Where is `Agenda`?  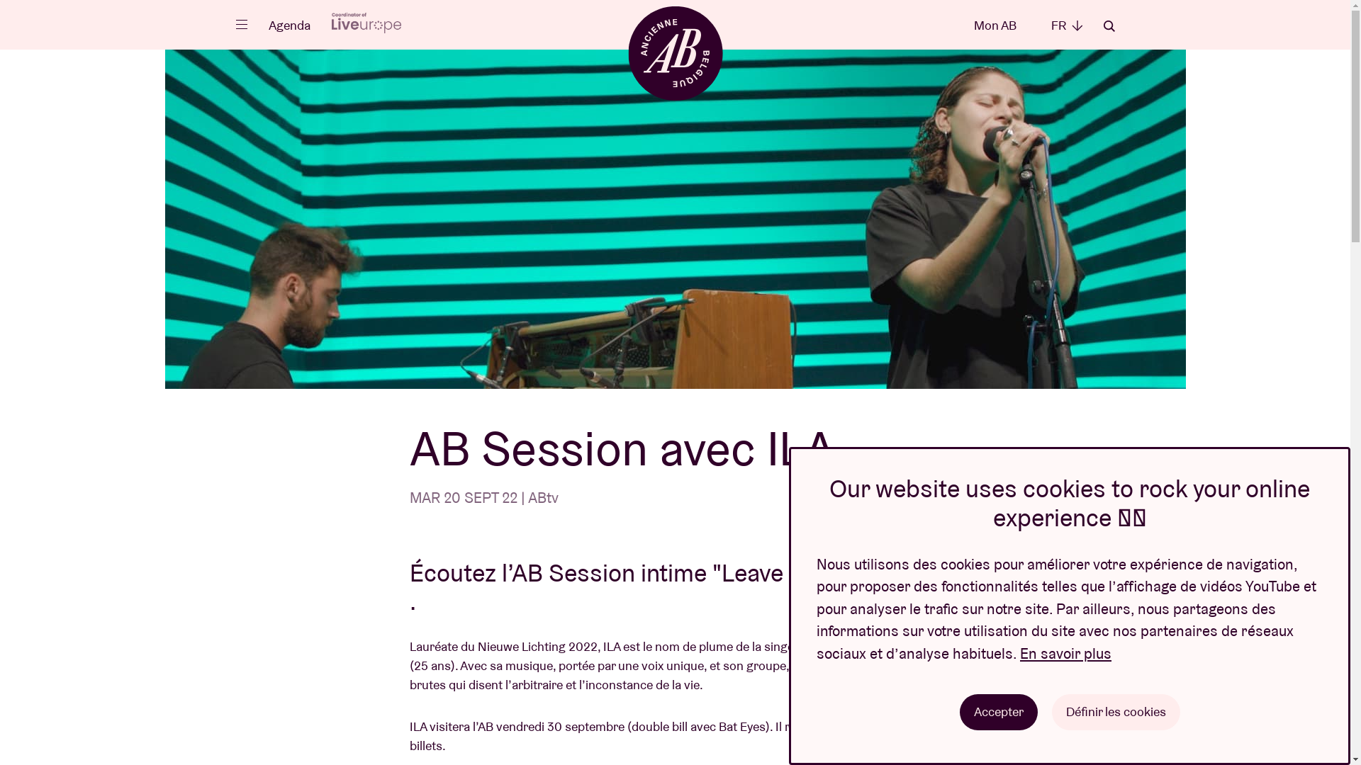
Agenda is located at coordinates (289, 25).